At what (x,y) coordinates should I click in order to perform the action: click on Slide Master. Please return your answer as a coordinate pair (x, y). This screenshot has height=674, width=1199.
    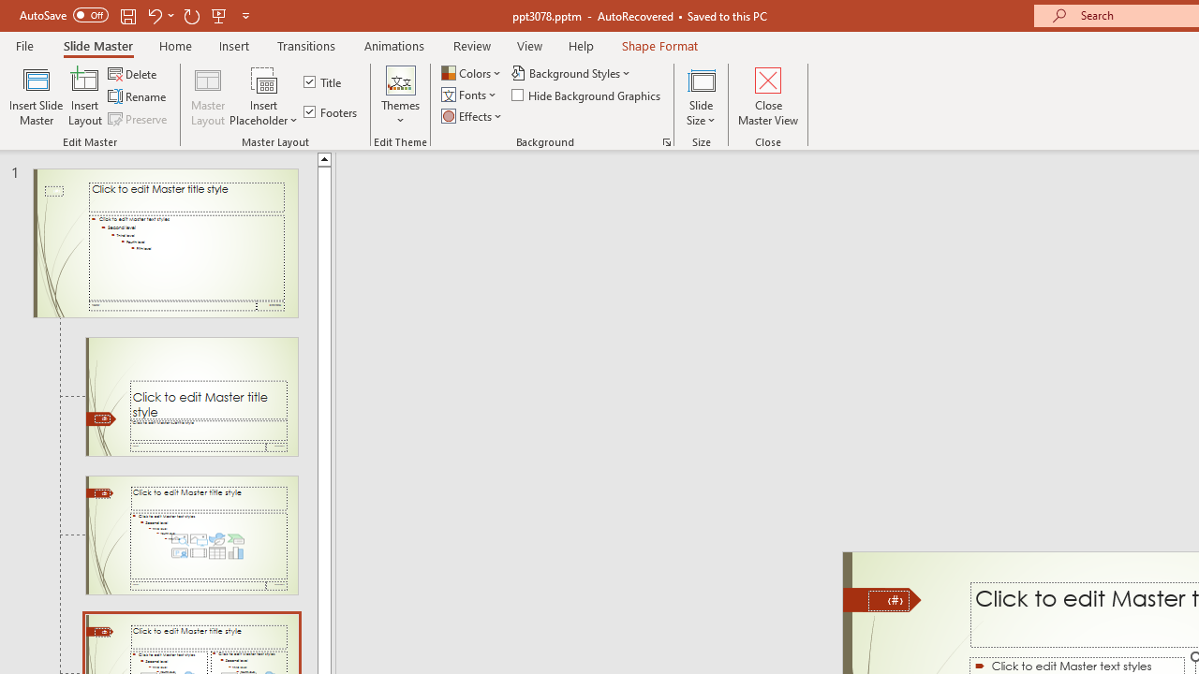
    Looking at the image, I should click on (97, 45).